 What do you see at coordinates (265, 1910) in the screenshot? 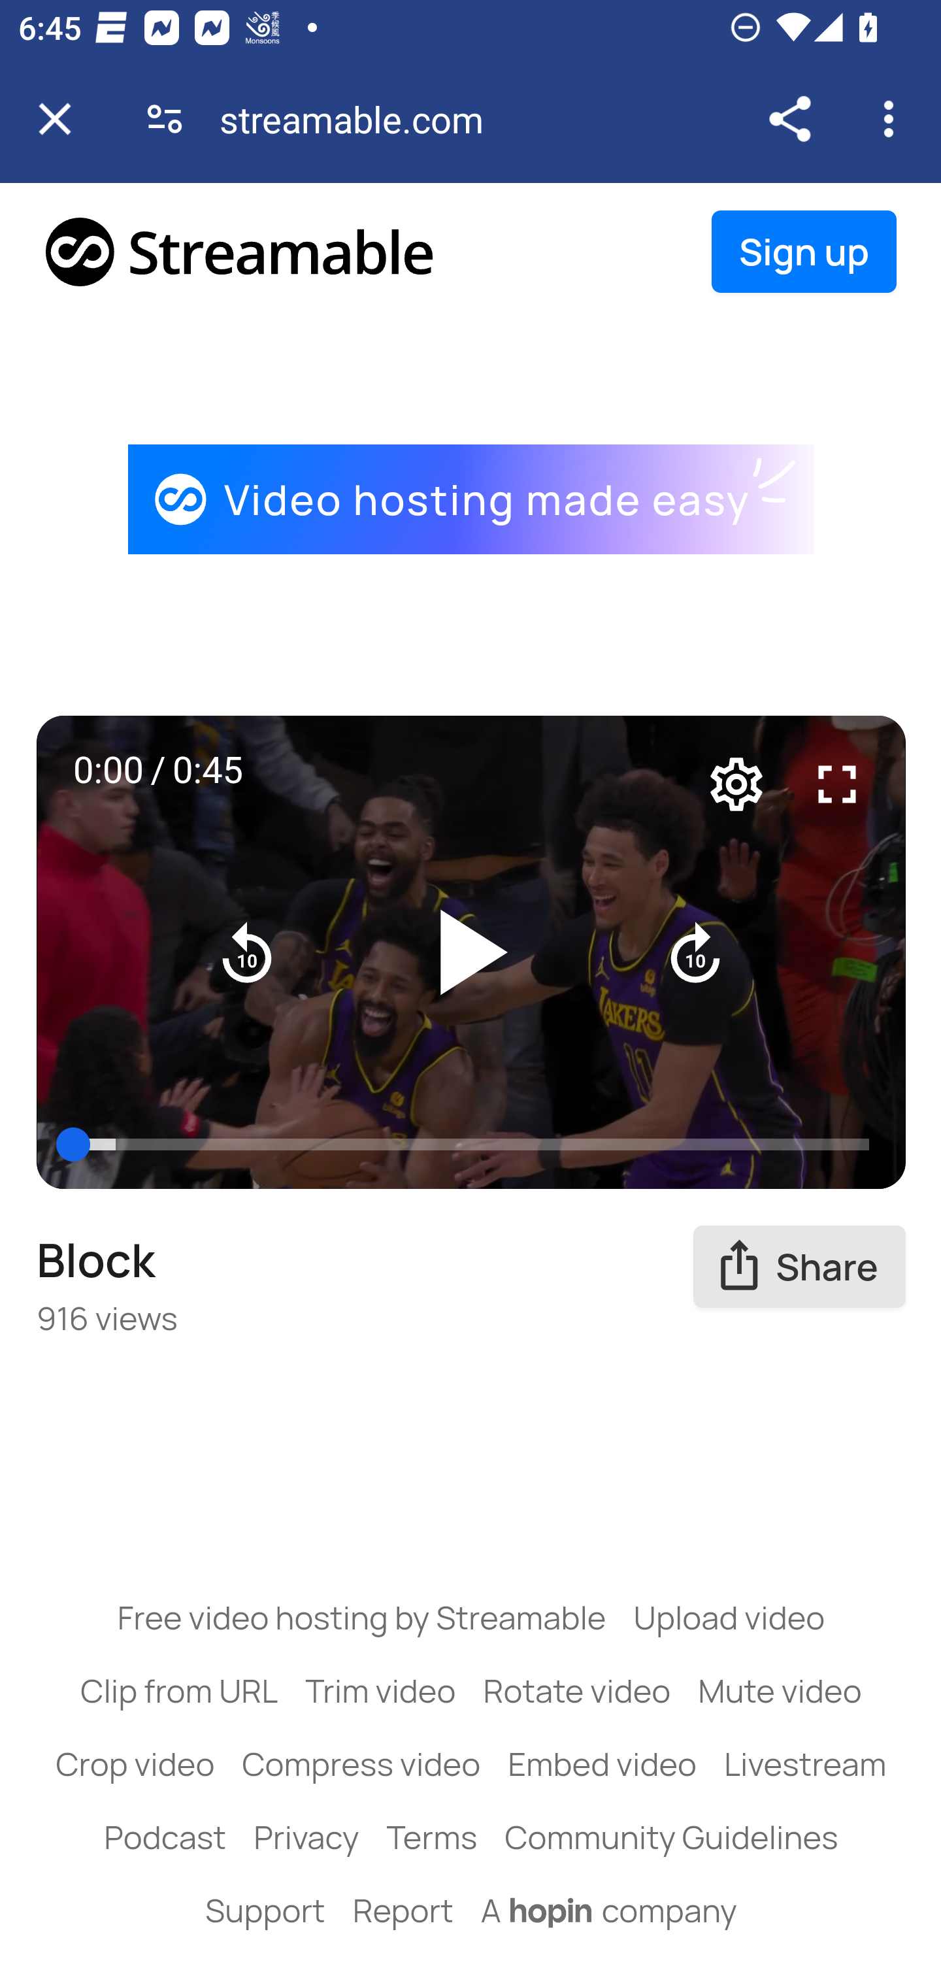
I see `Support` at bounding box center [265, 1910].